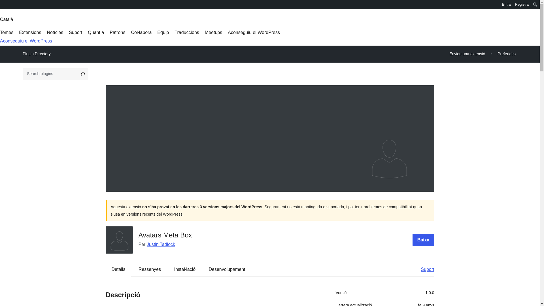 This screenshot has height=306, width=544. What do you see at coordinates (37, 54) in the screenshot?
I see `Plugin Directory` at bounding box center [37, 54].